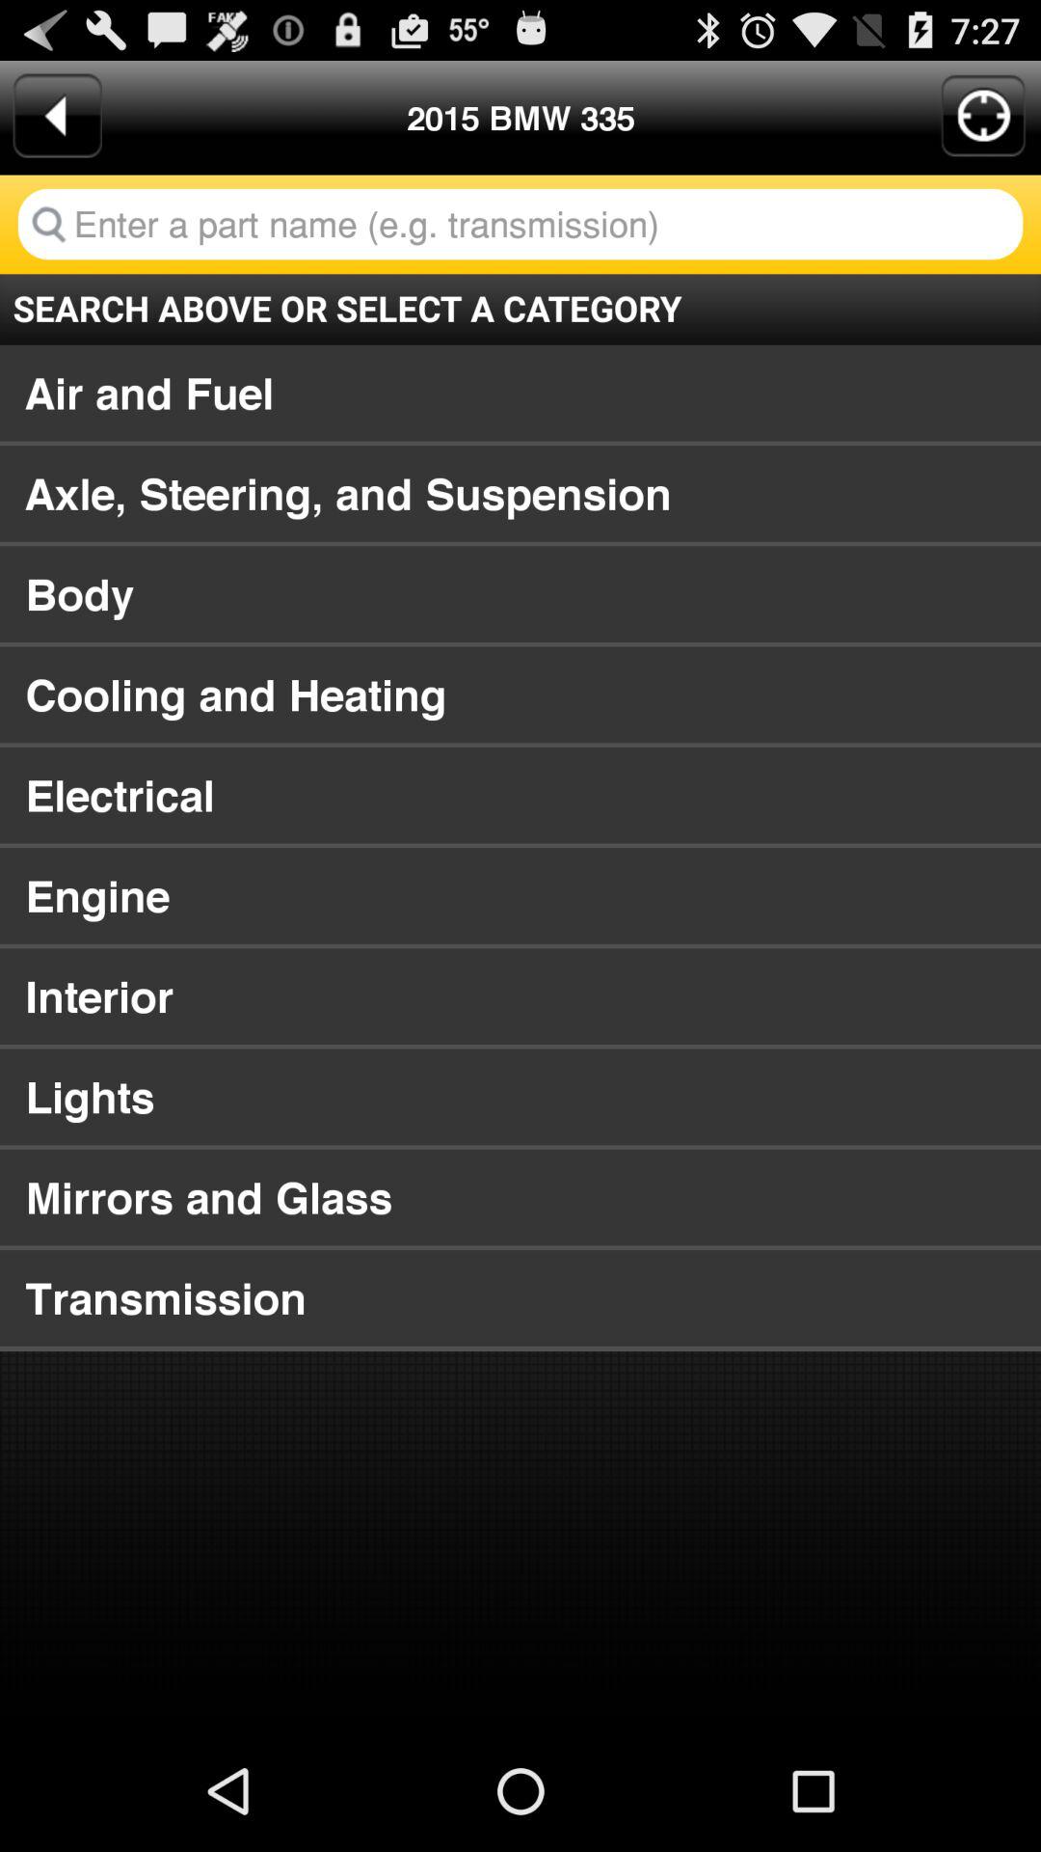 The image size is (1041, 1852). What do you see at coordinates (58, 116) in the screenshot?
I see `click on the button on left of 2015 bmw 335` at bounding box center [58, 116].